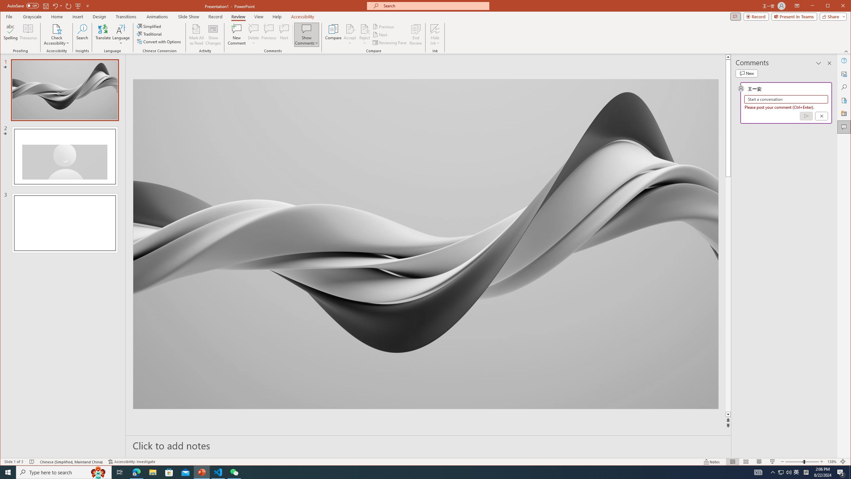  I want to click on Grayscale, so click(32, 17).